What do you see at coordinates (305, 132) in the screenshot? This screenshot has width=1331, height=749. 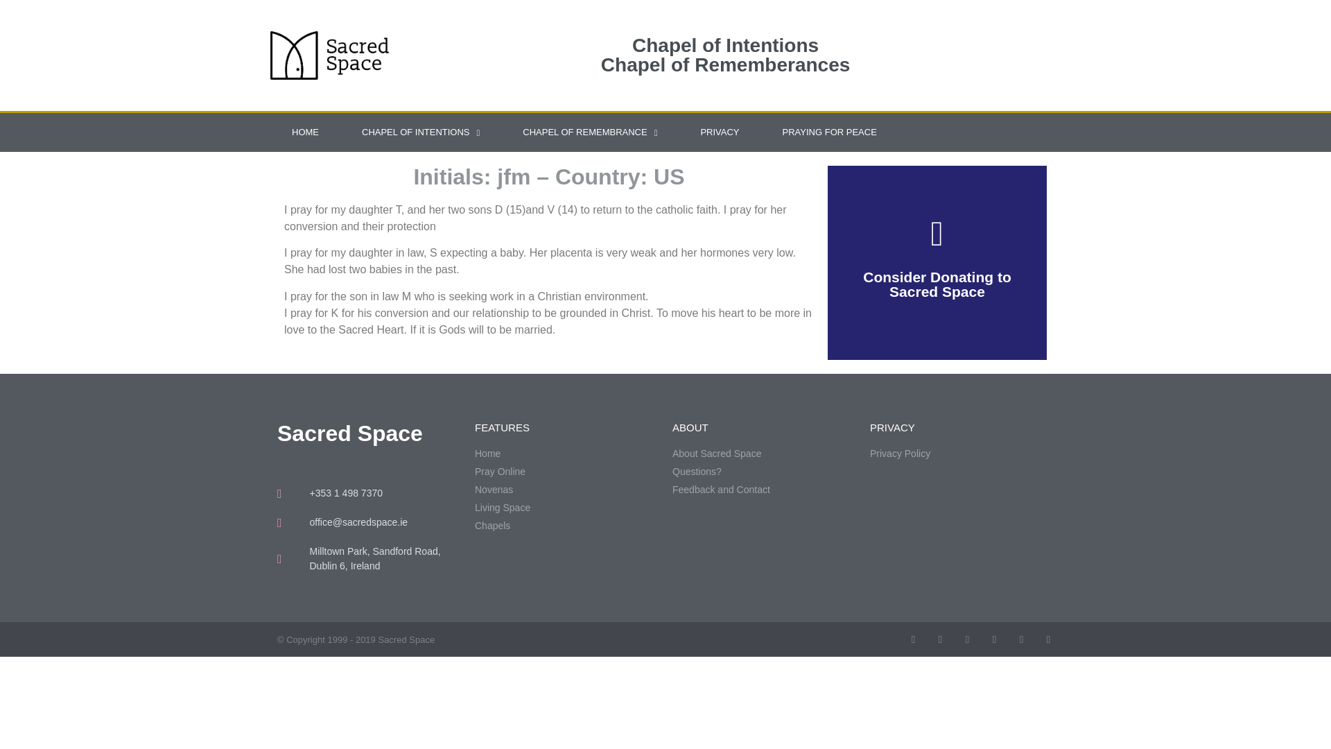 I see `HOME` at bounding box center [305, 132].